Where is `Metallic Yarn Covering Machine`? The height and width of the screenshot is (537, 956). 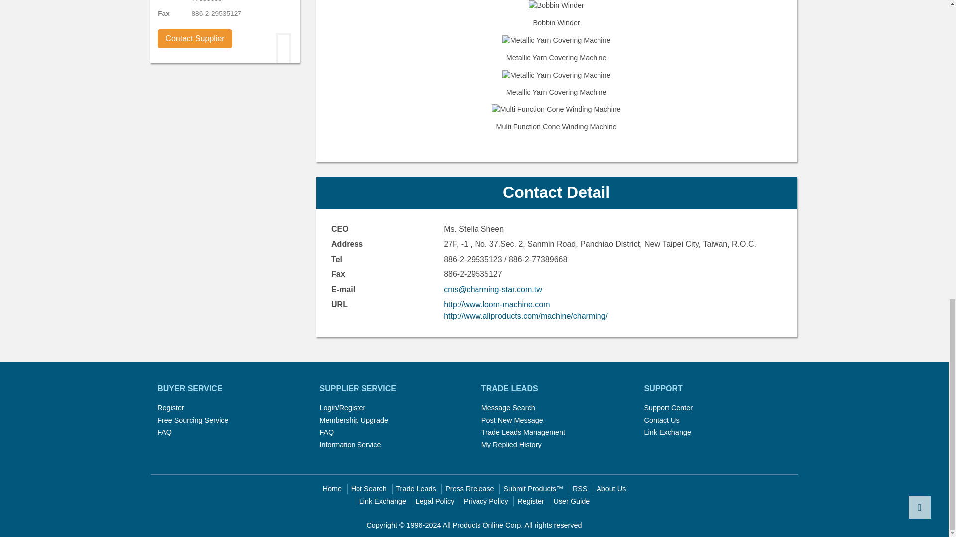
Metallic Yarn Covering Machine is located at coordinates (556, 84).